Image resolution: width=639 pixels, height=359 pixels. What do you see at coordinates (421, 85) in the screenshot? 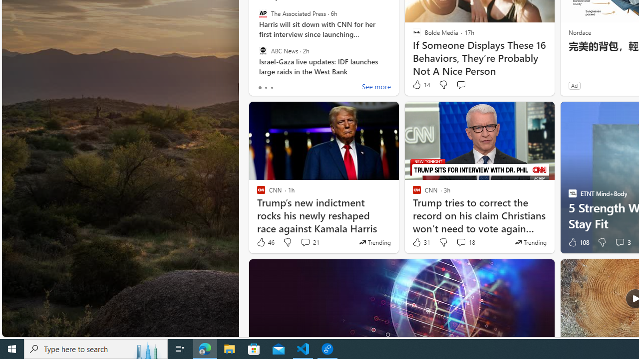
I see `14 Like` at bounding box center [421, 85].